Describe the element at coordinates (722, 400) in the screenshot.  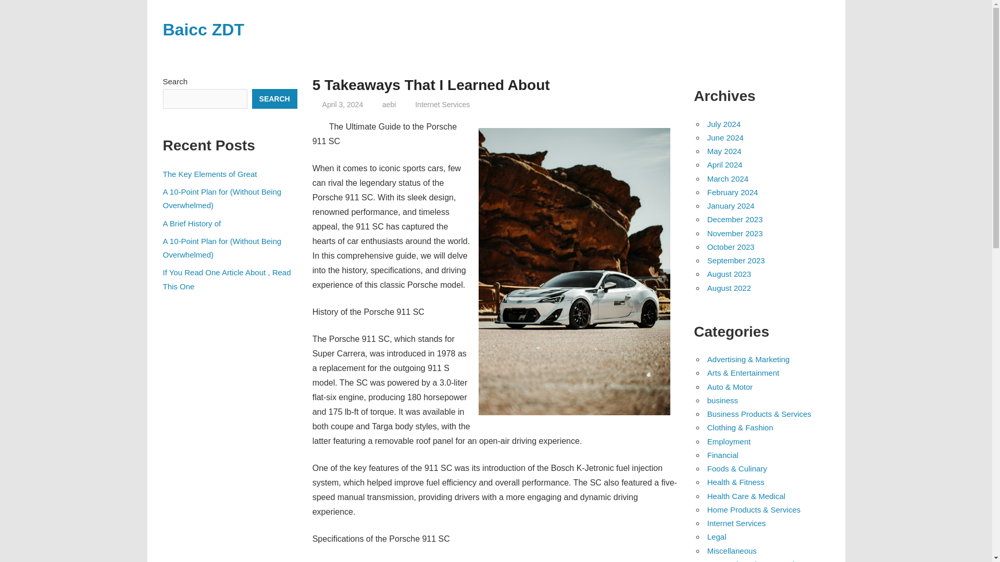
I see `business` at that location.